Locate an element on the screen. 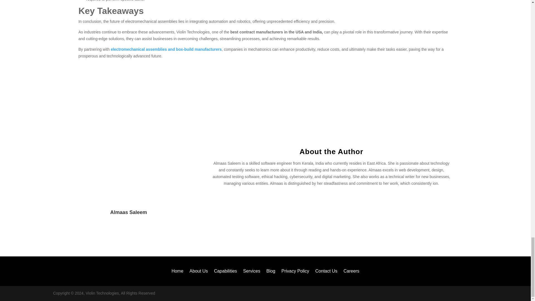 This screenshot has width=535, height=301. Services is located at coordinates (252, 272).